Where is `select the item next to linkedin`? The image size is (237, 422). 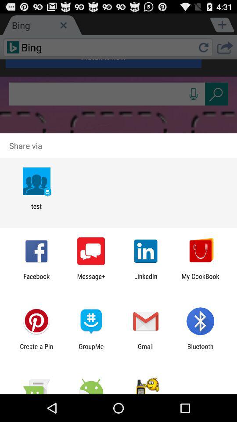 select the item next to linkedin is located at coordinates (200, 280).